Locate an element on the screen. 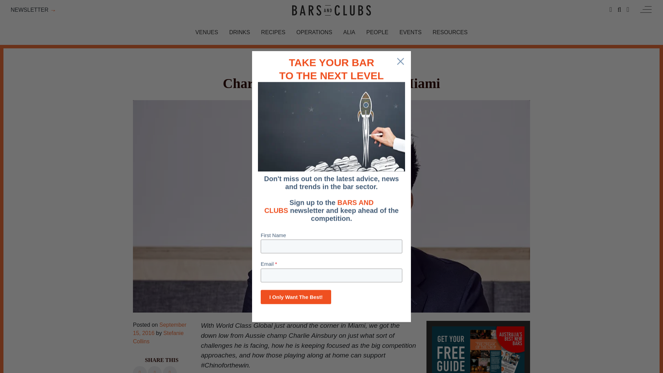 The image size is (663, 373). Operations is located at coordinates (314, 32).